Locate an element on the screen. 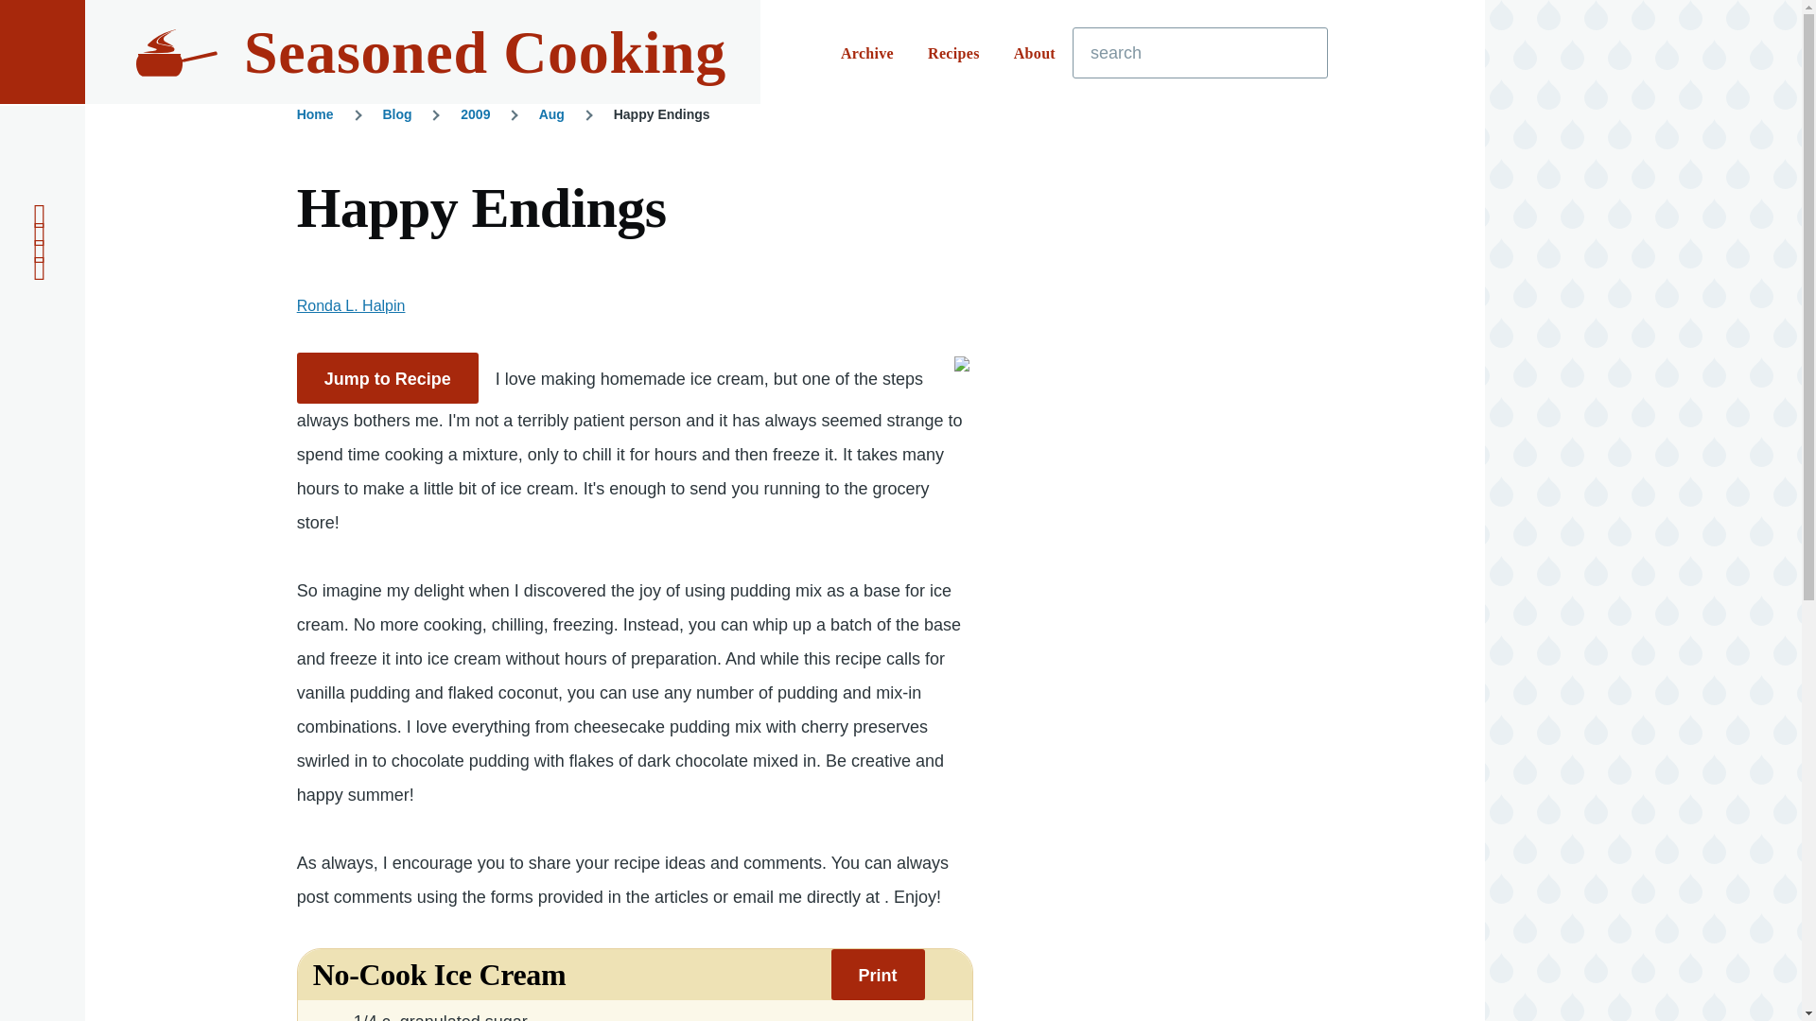 This screenshot has width=1816, height=1021. 2009 is located at coordinates (475, 113).